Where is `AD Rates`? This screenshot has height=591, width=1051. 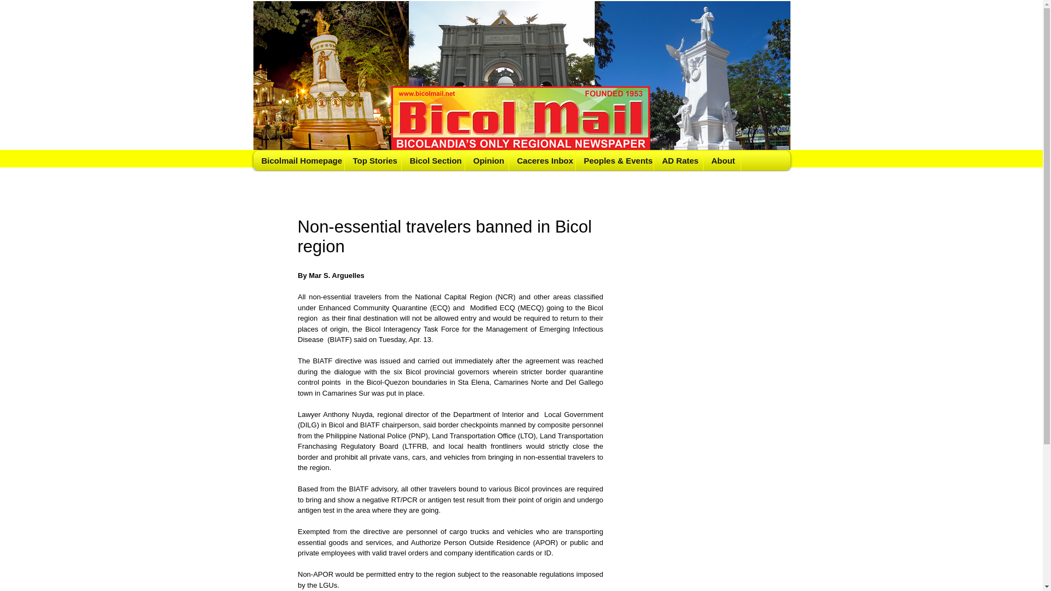 AD Rates is located at coordinates (678, 161).